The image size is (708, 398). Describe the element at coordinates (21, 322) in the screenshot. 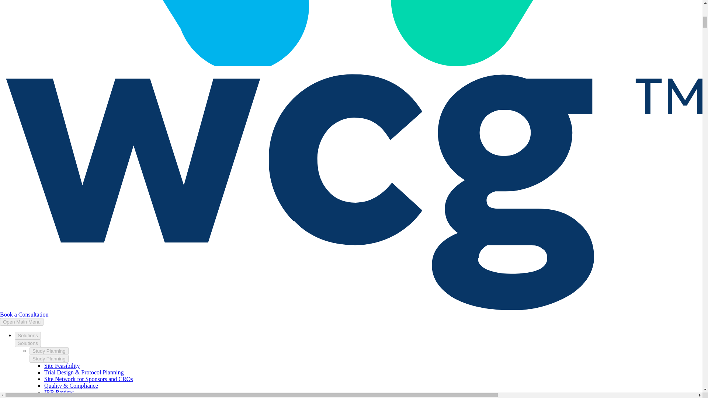

I see `Open Main Menu` at that location.